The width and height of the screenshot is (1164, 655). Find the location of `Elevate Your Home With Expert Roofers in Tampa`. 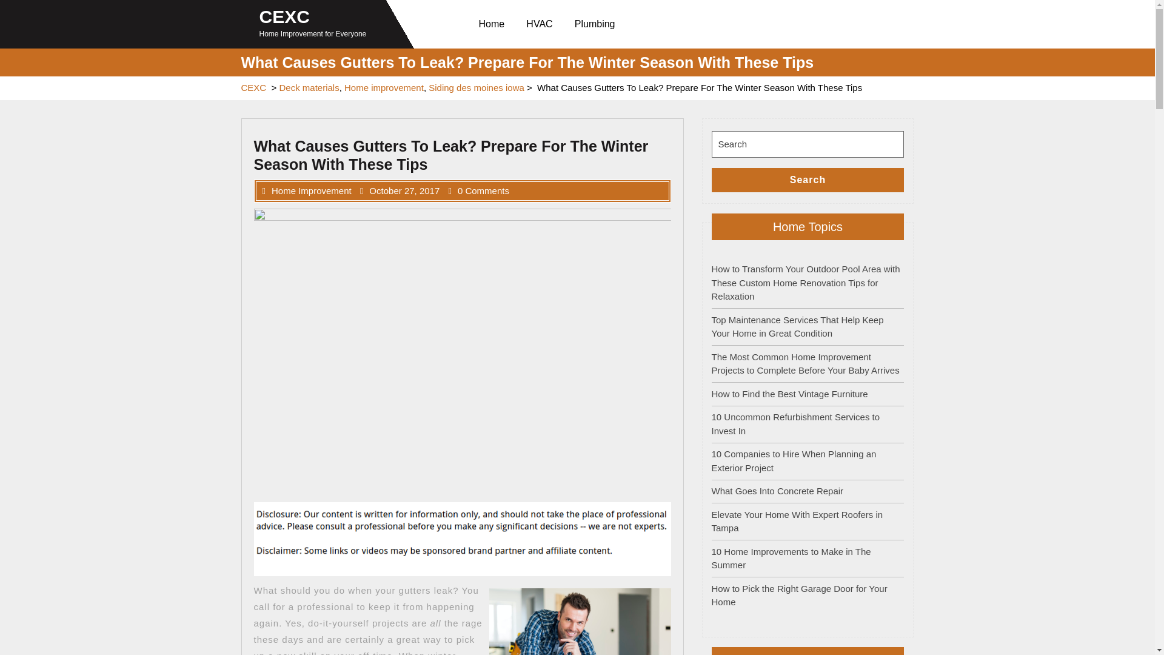

Elevate Your Home With Expert Roofers in Tampa is located at coordinates (797, 522).